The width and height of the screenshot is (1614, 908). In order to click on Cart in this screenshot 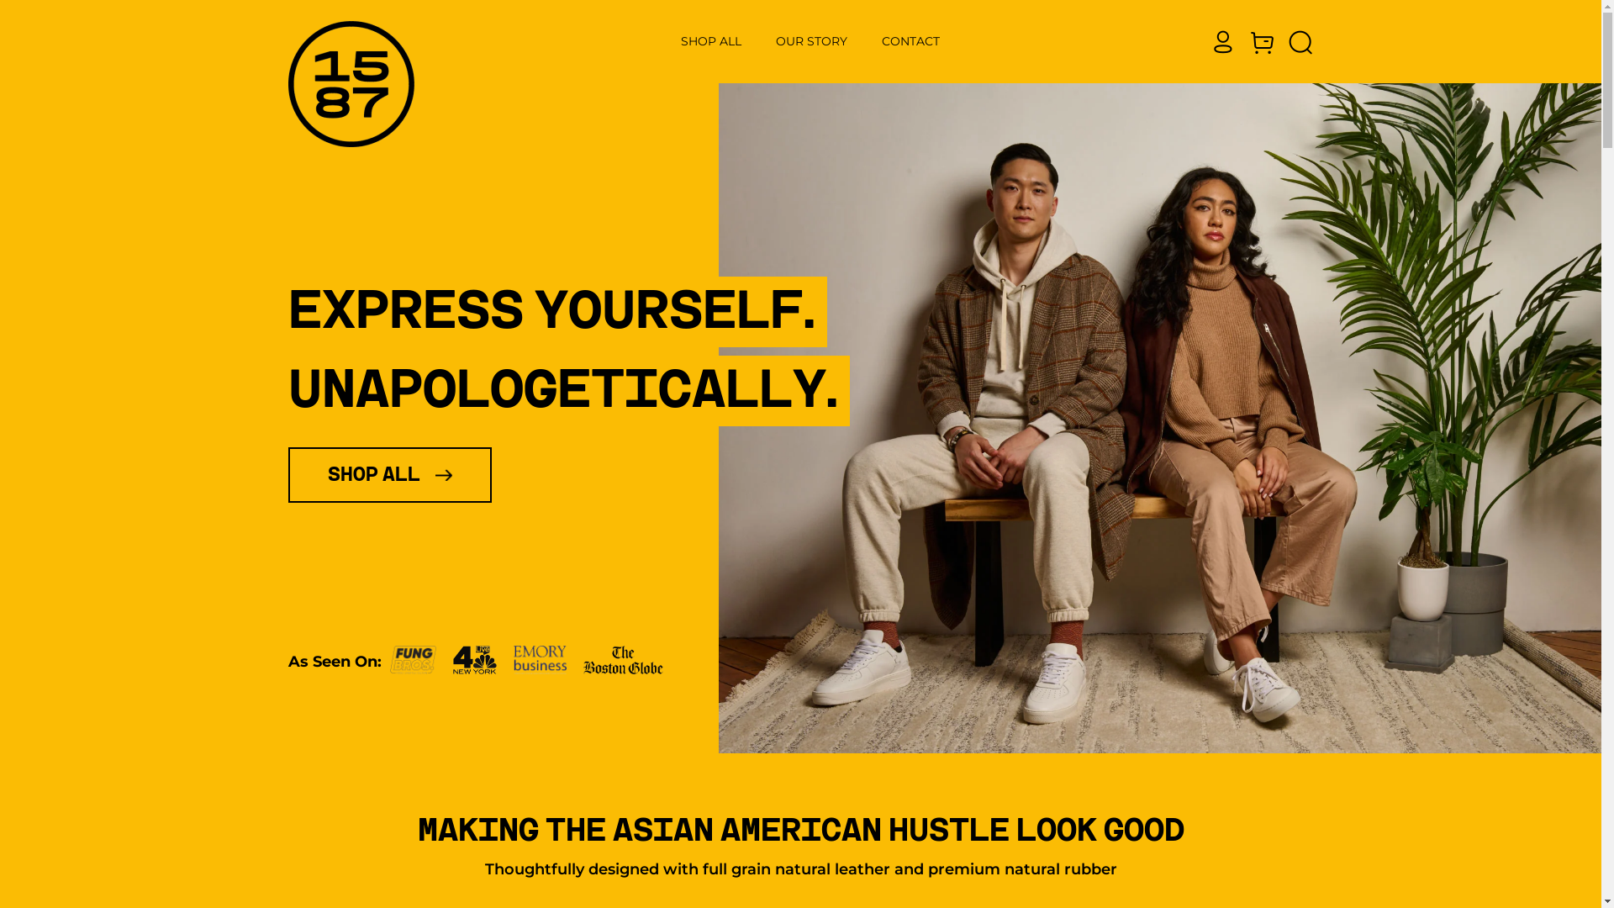, I will do `click(1261, 42)`.